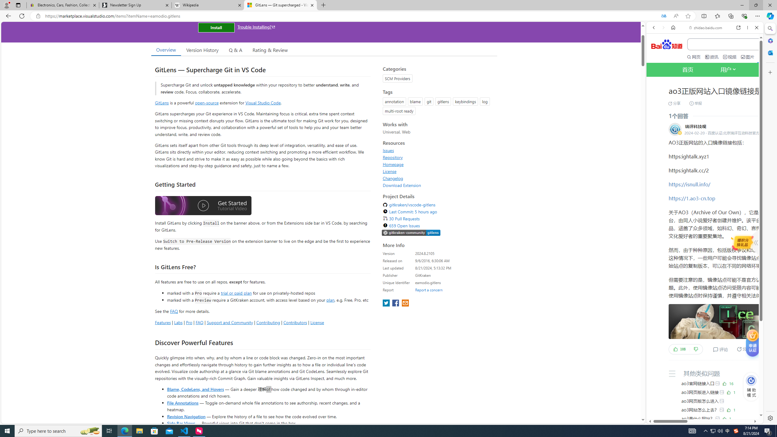  I want to click on Settings and more (Alt+F), so click(758, 16).